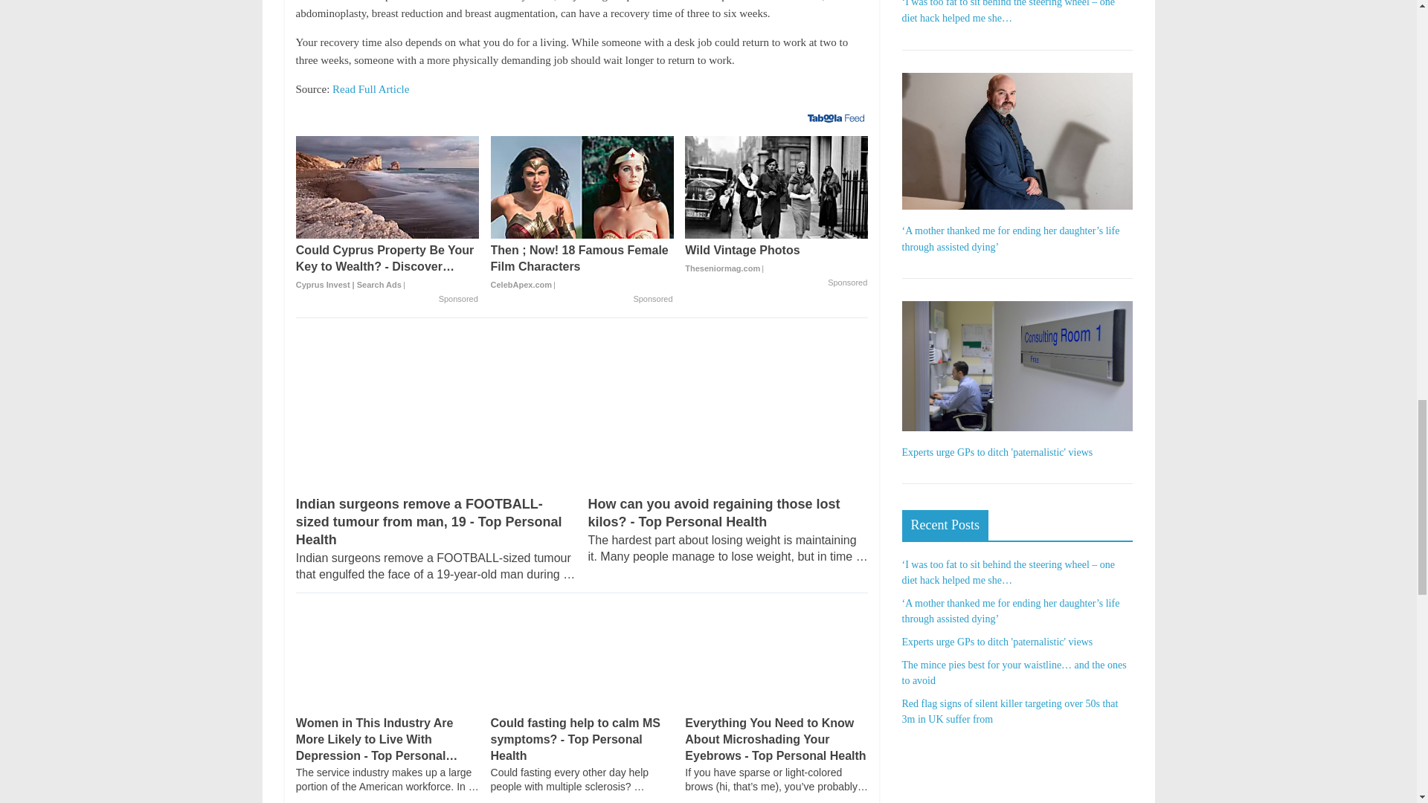 The image size is (1428, 803). I want to click on Read Full Article, so click(370, 89).